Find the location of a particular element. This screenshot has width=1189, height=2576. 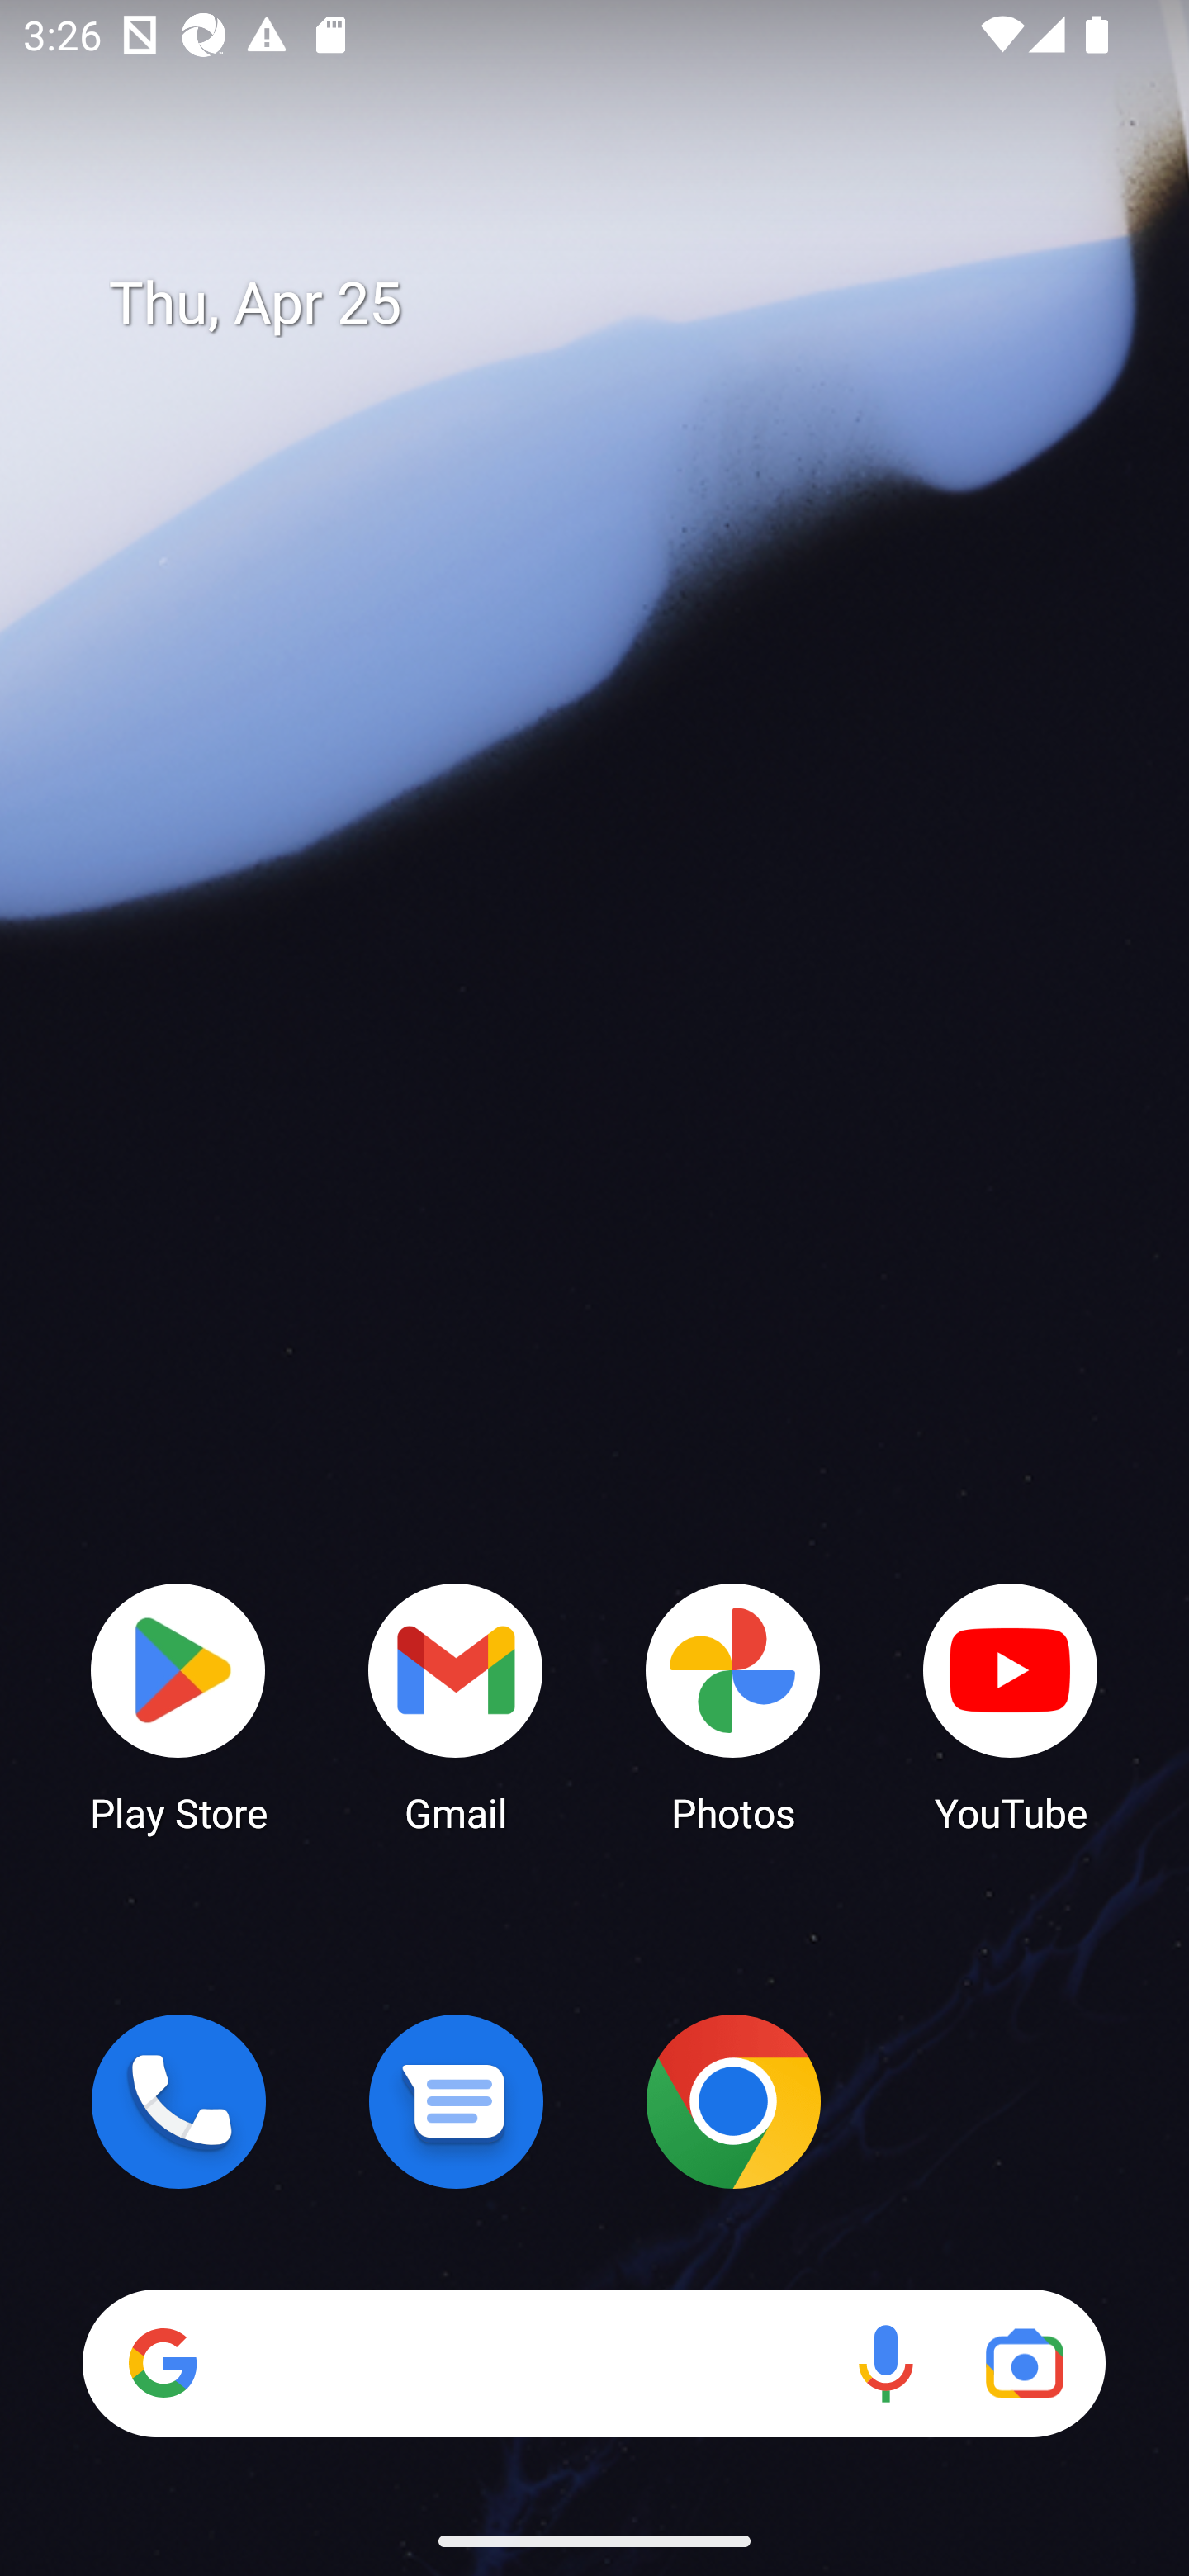

Play Store is located at coordinates (178, 1706).